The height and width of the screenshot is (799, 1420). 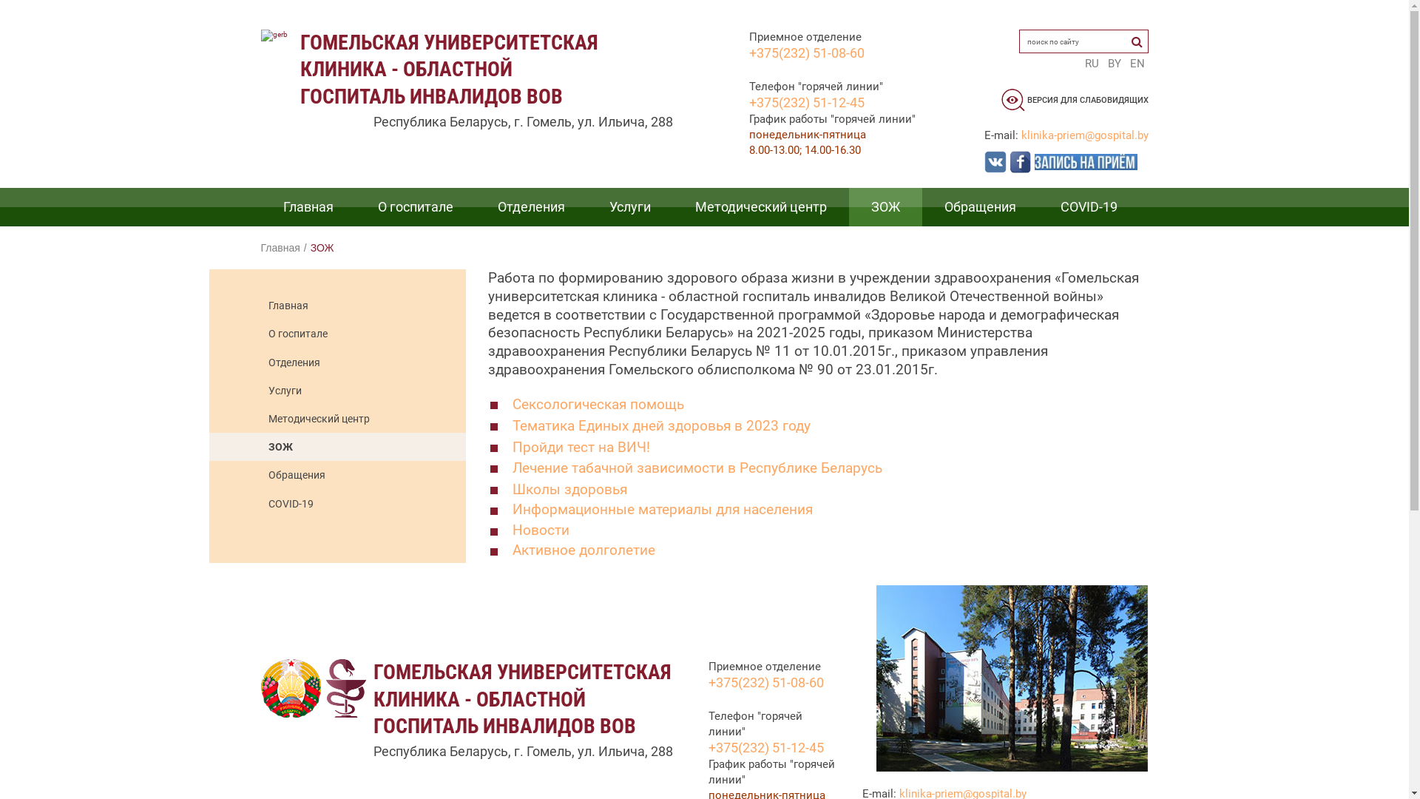 What do you see at coordinates (1072, 161) in the screenshot?
I see ` ` at bounding box center [1072, 161].